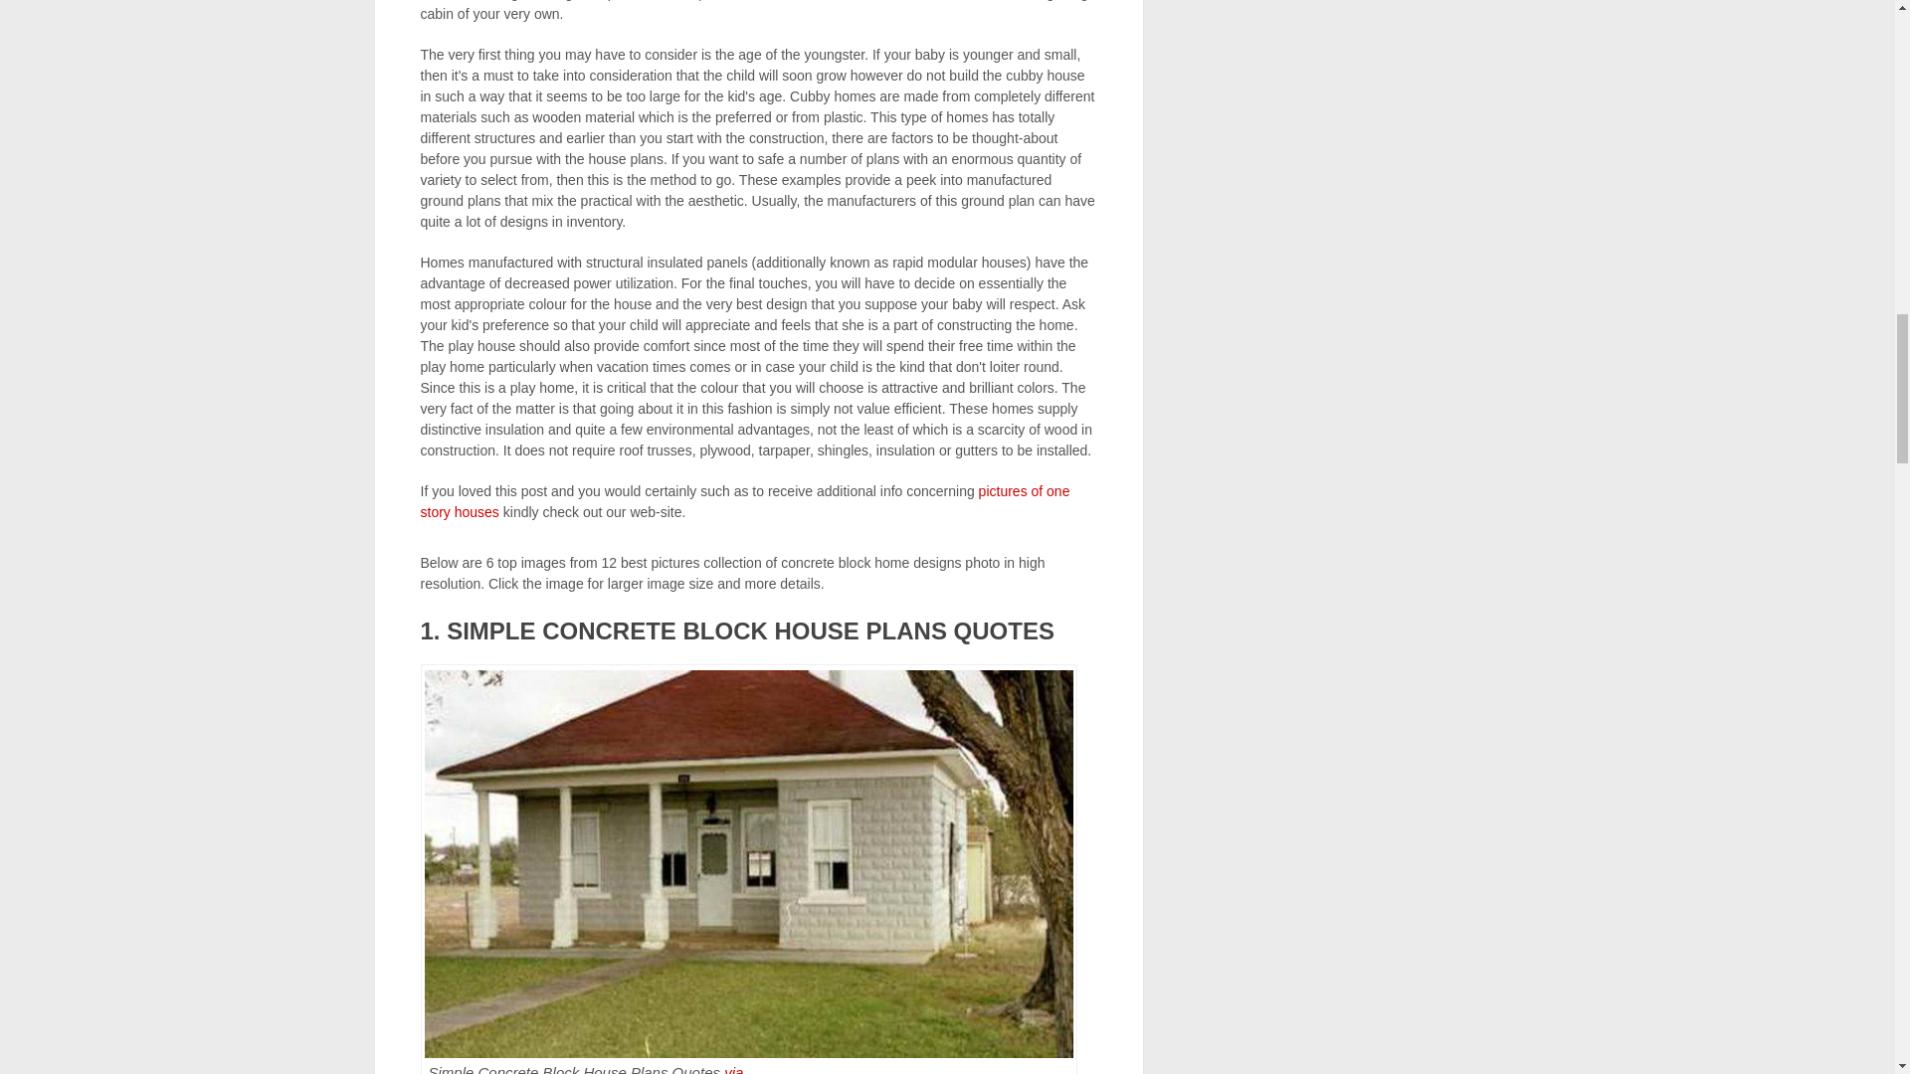 This screenshot has height=1074, width=1910. What do you see at coordinates (732, 1069) in the screenshot?
I see `via` at bounding box center [732, 1069].